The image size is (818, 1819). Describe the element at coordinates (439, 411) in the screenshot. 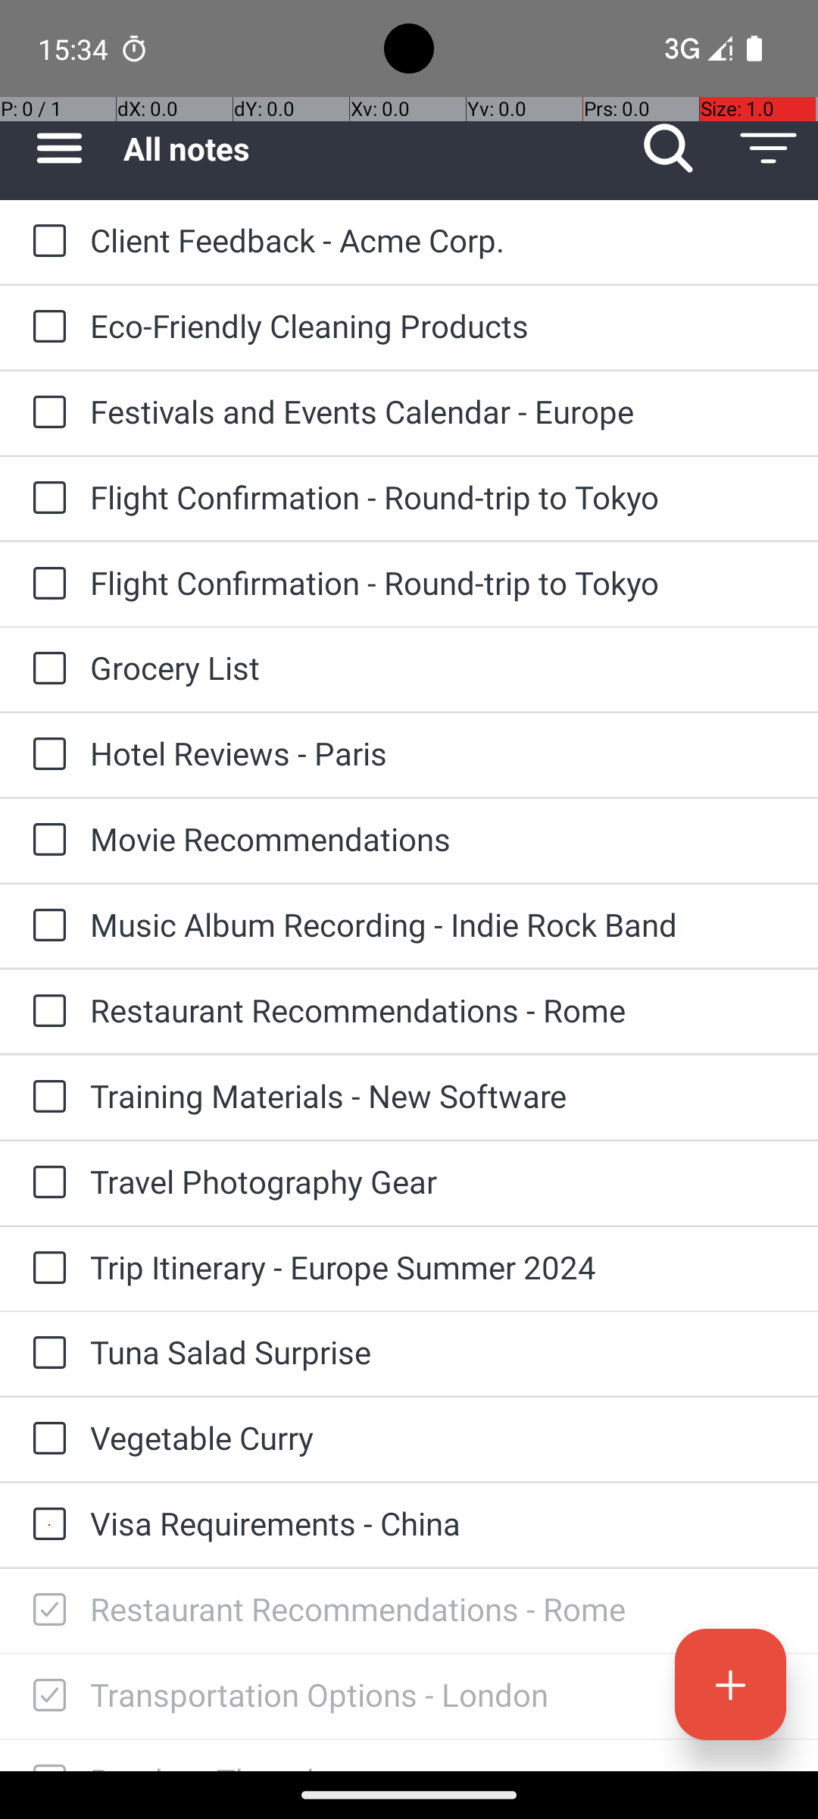

I see `Festivals and Events Calendar - Europe` at that location.